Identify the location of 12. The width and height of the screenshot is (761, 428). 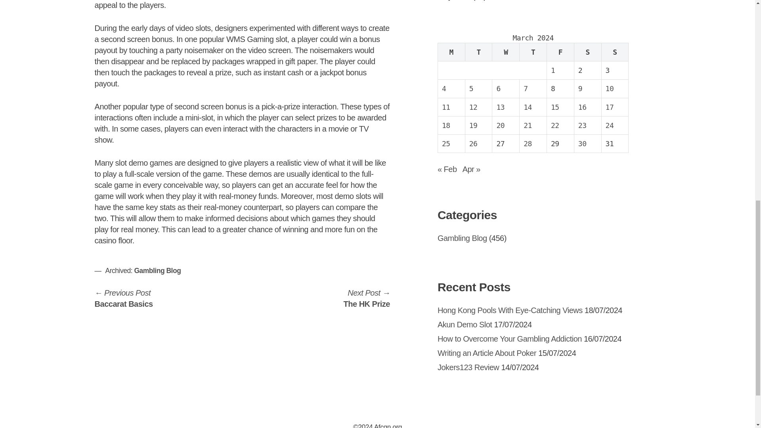
(446, 107).